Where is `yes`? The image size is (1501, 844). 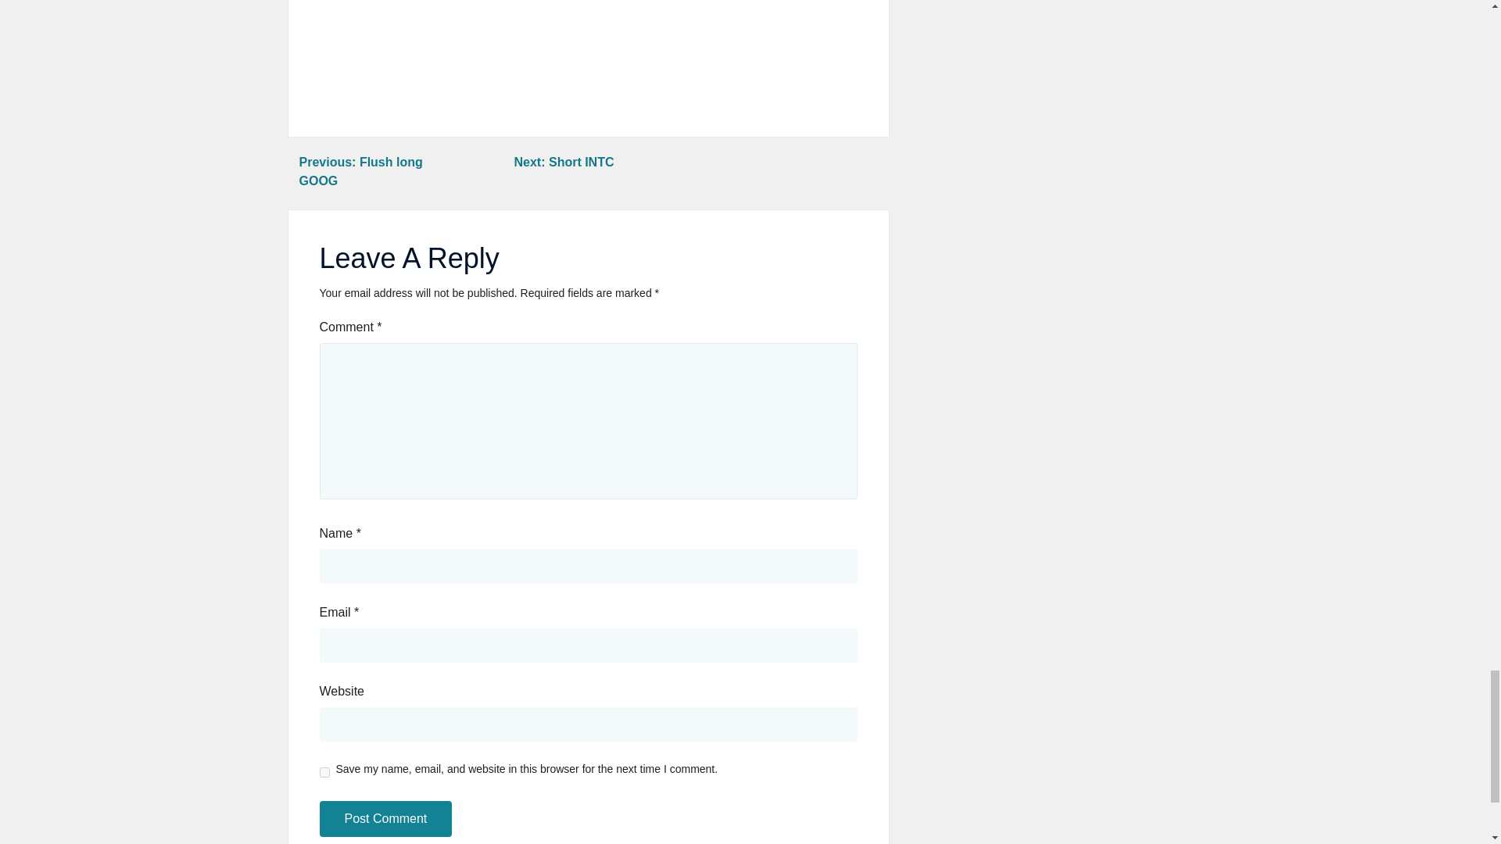 yes is located at coordinates (324, 772).